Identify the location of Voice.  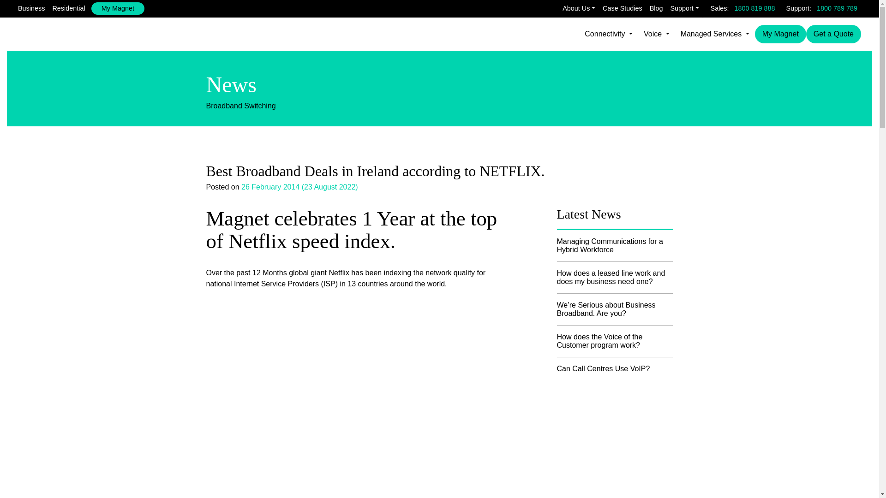
(656, 34).